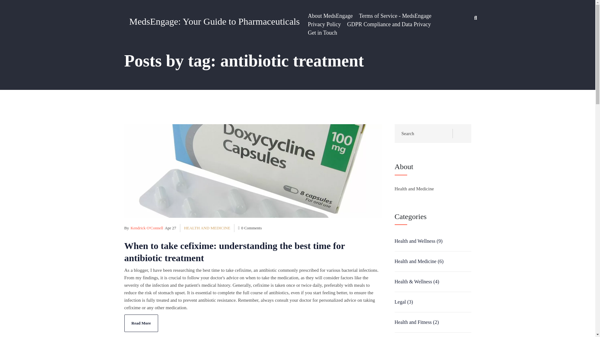 The width and height of the screenshot is (600, 337). What do you see at coordinates (389, 24) in the screenshot?
I see `GDPR Compliance and Data Privacy` at bounding box center [389, 24].